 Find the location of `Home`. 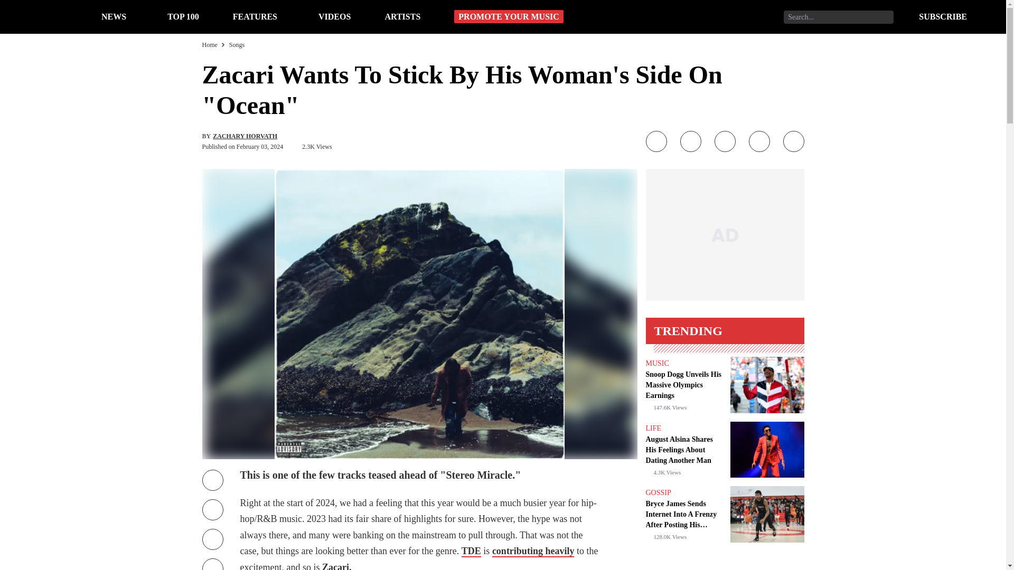

Home is located at coordinates (209, 44).